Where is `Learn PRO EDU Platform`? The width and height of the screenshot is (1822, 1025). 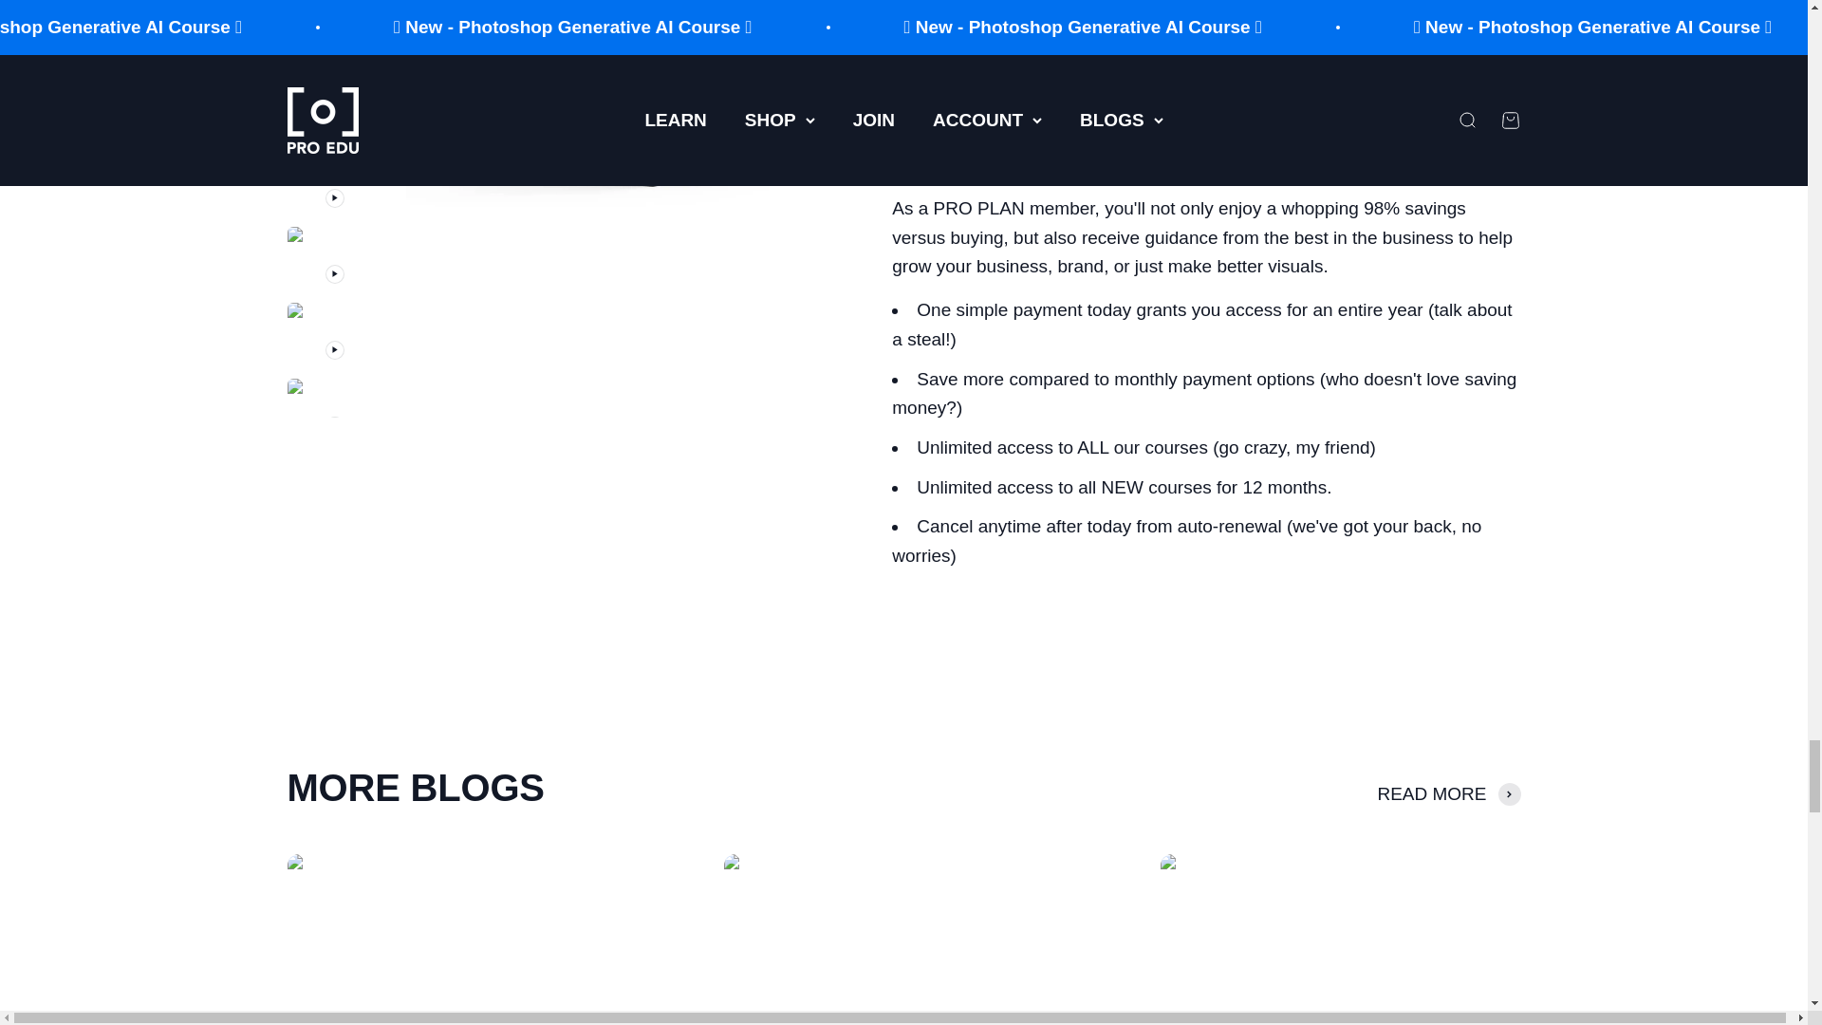
Learn PRO EDU Platform is located at coordinates (1129, 70).